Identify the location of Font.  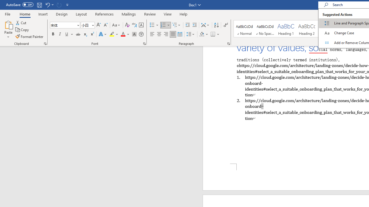
(63, 25).